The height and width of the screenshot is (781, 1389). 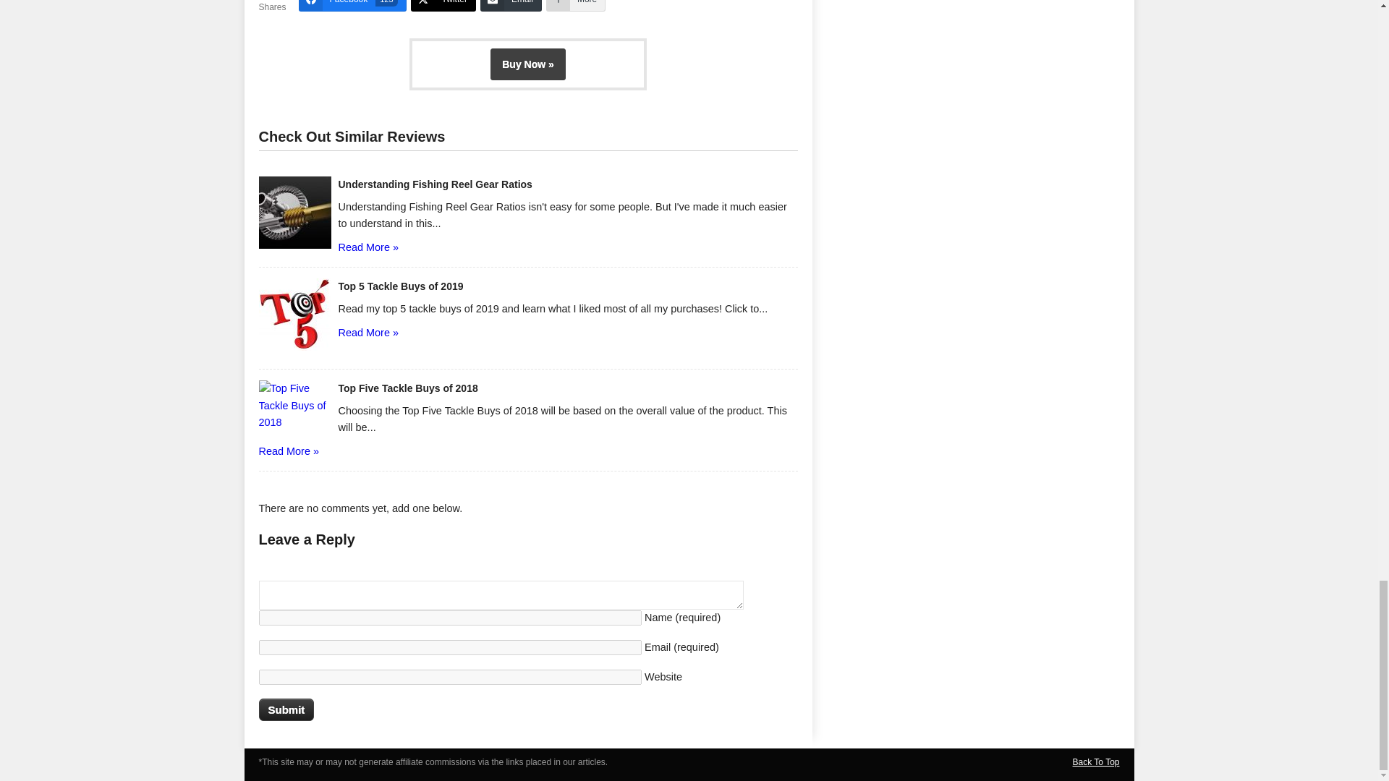 What do you see at coordinates (401, 286) in the screenshot?
I see `Top 5 Tackle Buys of 2019` at bounding box center [401, 286].